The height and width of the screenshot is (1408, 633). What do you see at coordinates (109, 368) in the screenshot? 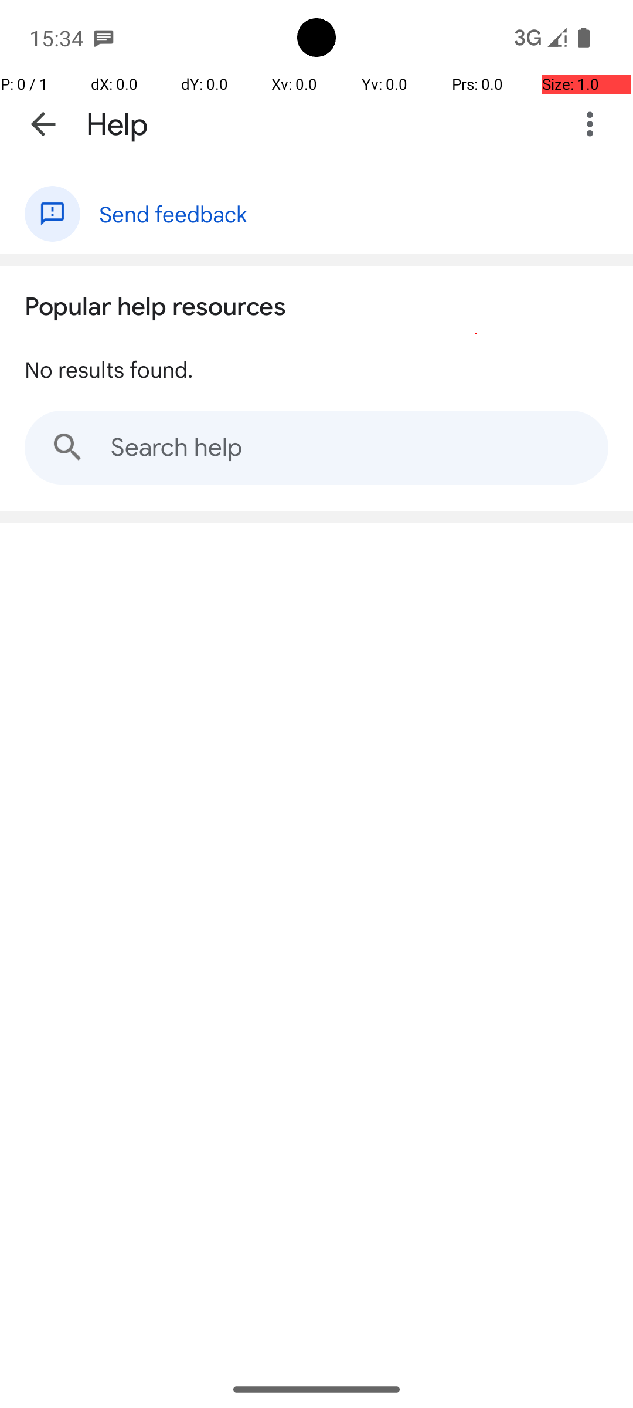
I see `No results found.` at bounding box center [109, 368].